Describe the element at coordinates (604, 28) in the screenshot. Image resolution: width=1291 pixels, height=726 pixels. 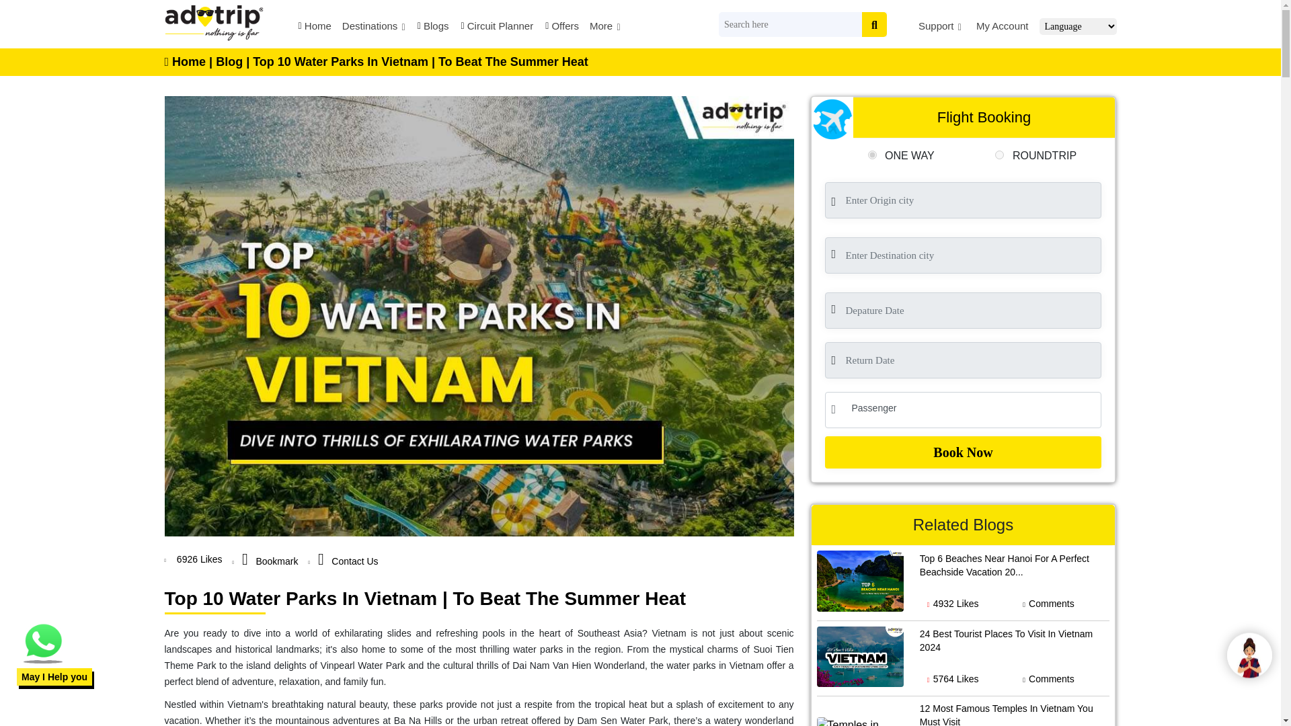
I see `More` at that location.